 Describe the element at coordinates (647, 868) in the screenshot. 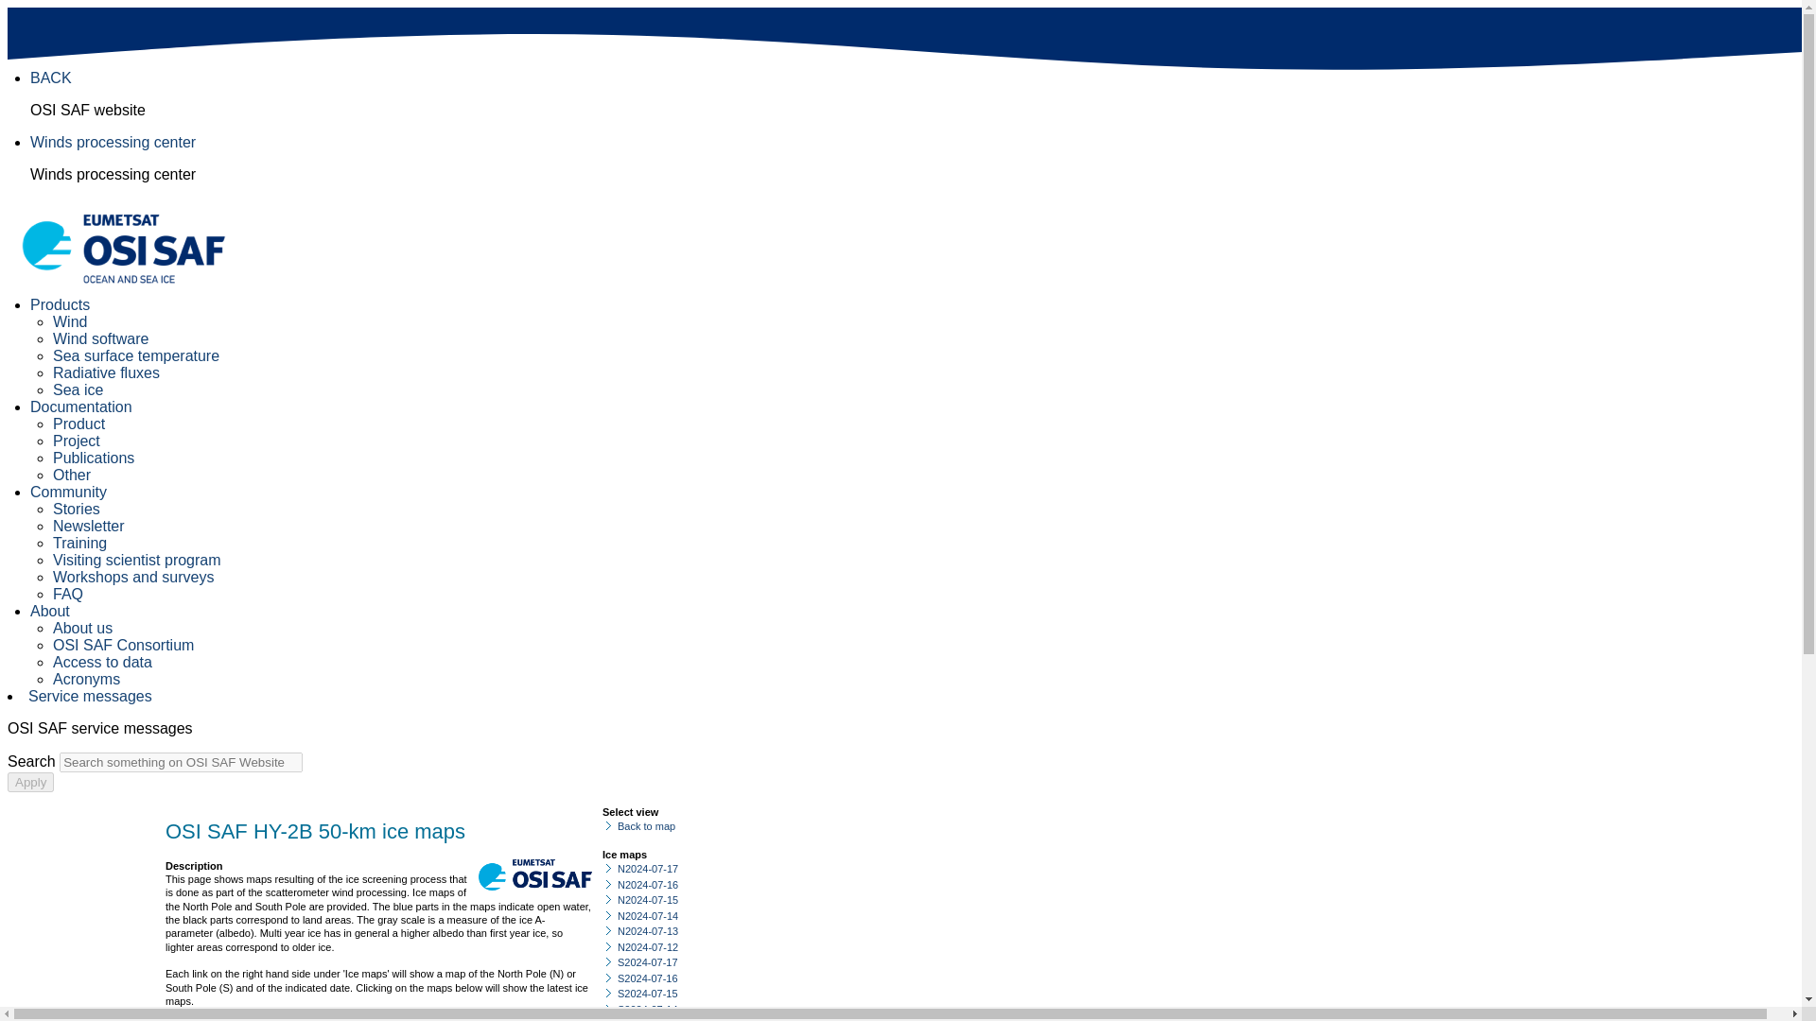

I see `N2024-07-17` at that location.